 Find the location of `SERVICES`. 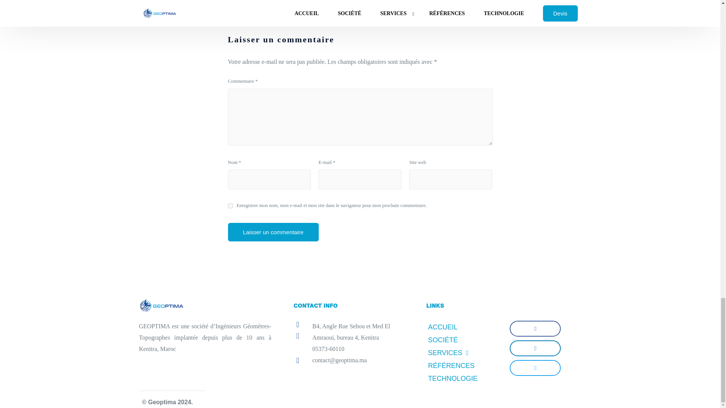

SERVICES is located at coordinates (464, 353).